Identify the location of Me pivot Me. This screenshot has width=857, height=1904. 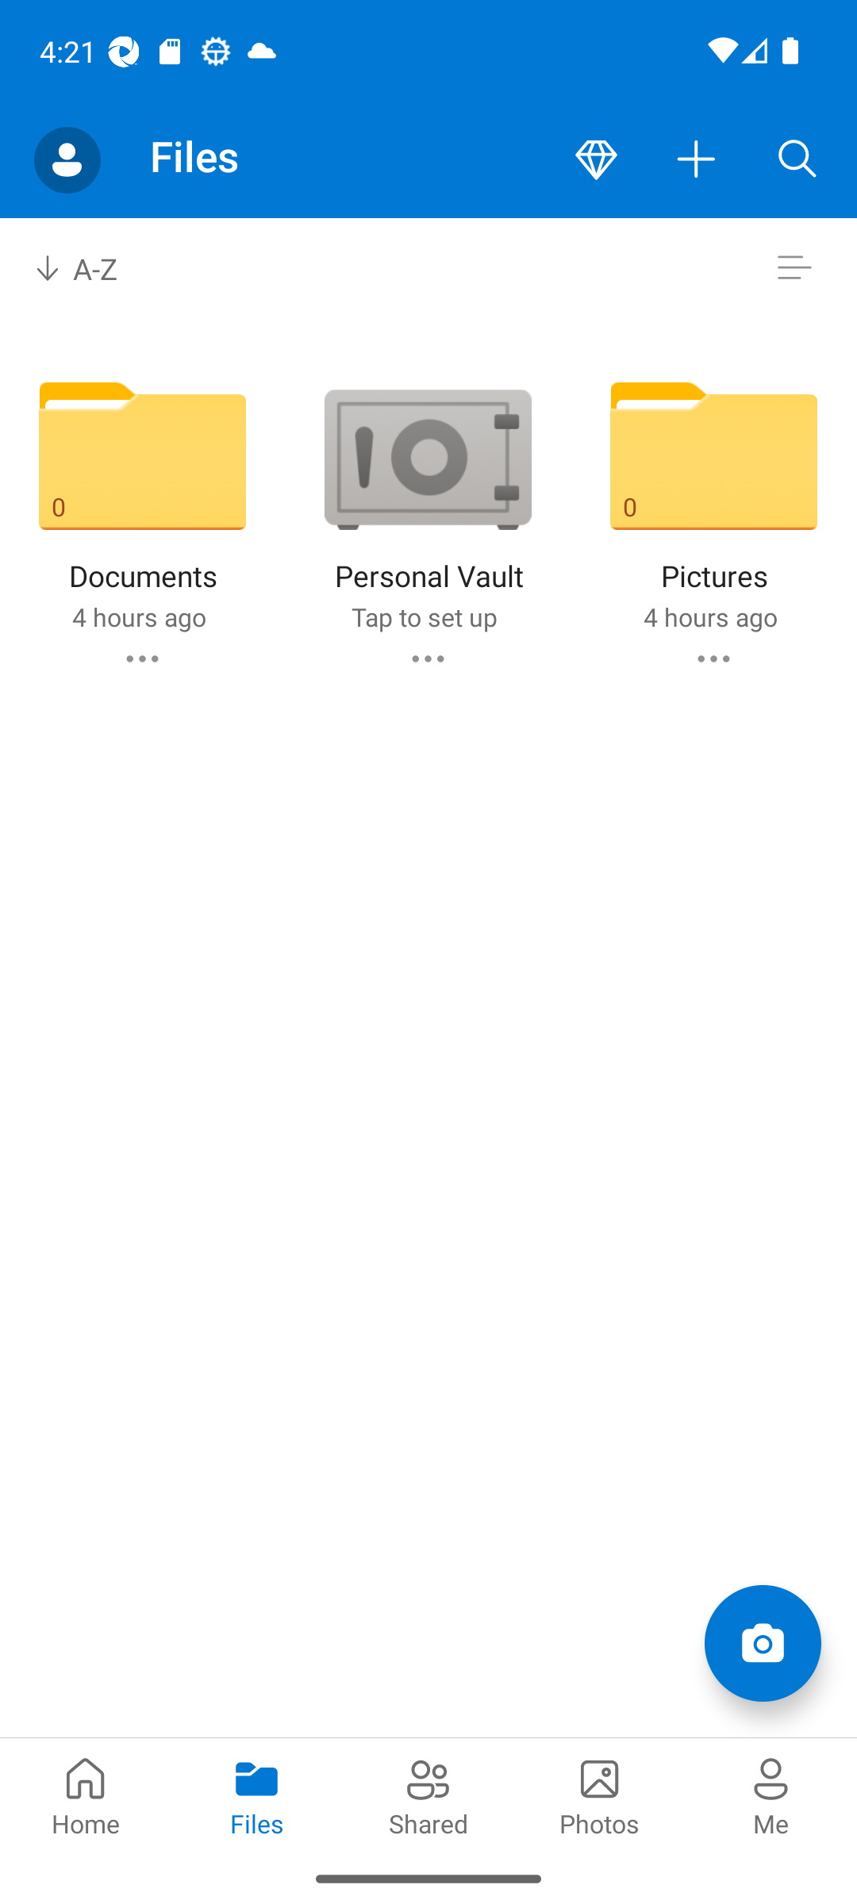
(771, 1795).